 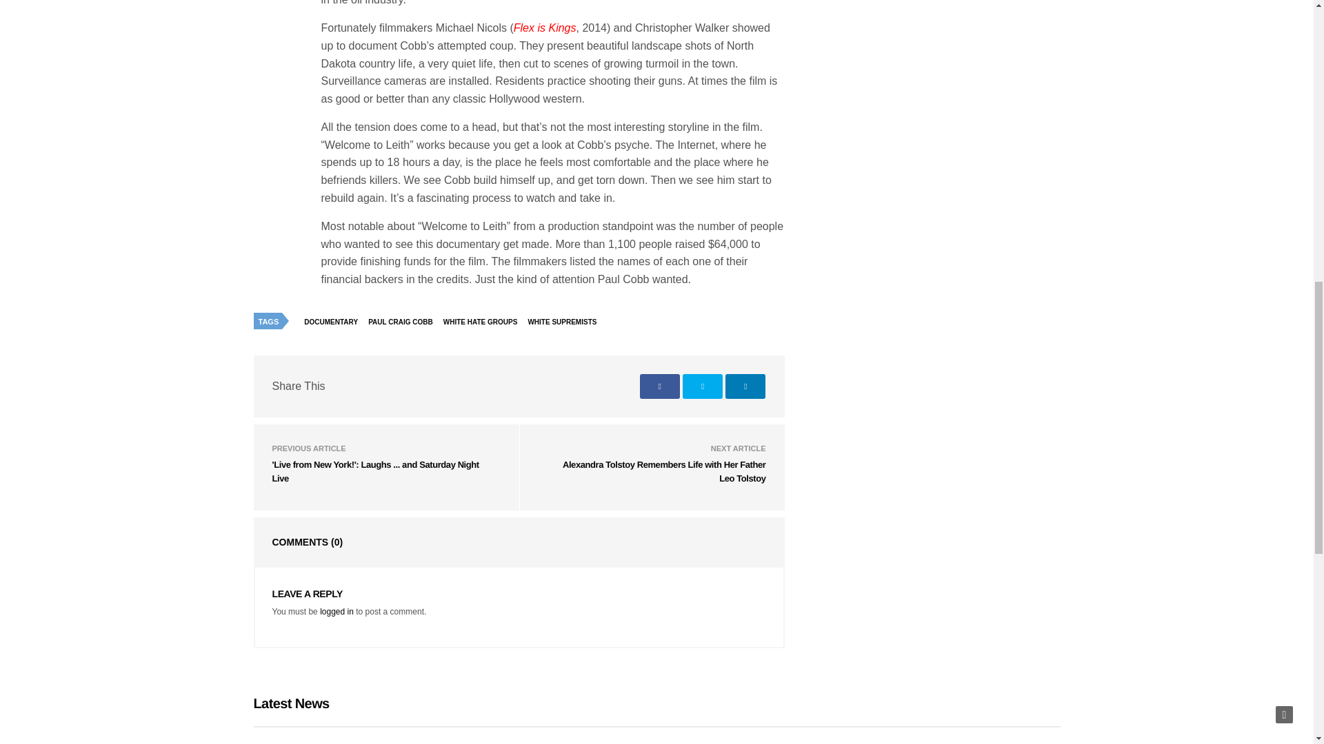 What do you see at coordinates (374, 471) in the screenshot?
I see `'Live from New York!': Laughs ... and Saturday Night Live` at bounding box center [374, 471].